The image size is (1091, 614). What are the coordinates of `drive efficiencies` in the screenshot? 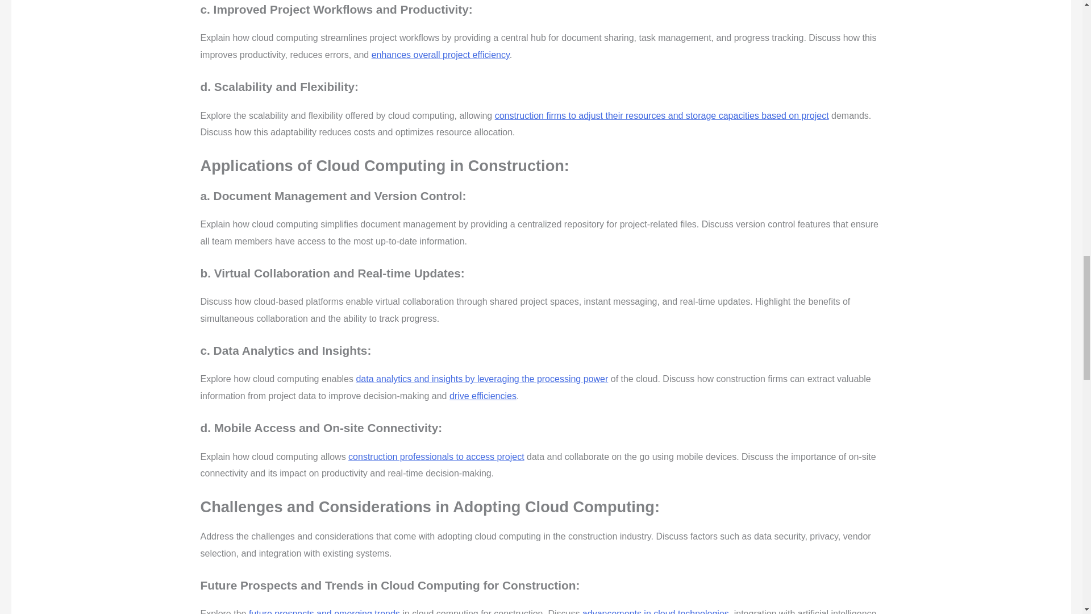 It's located at (483, 396).